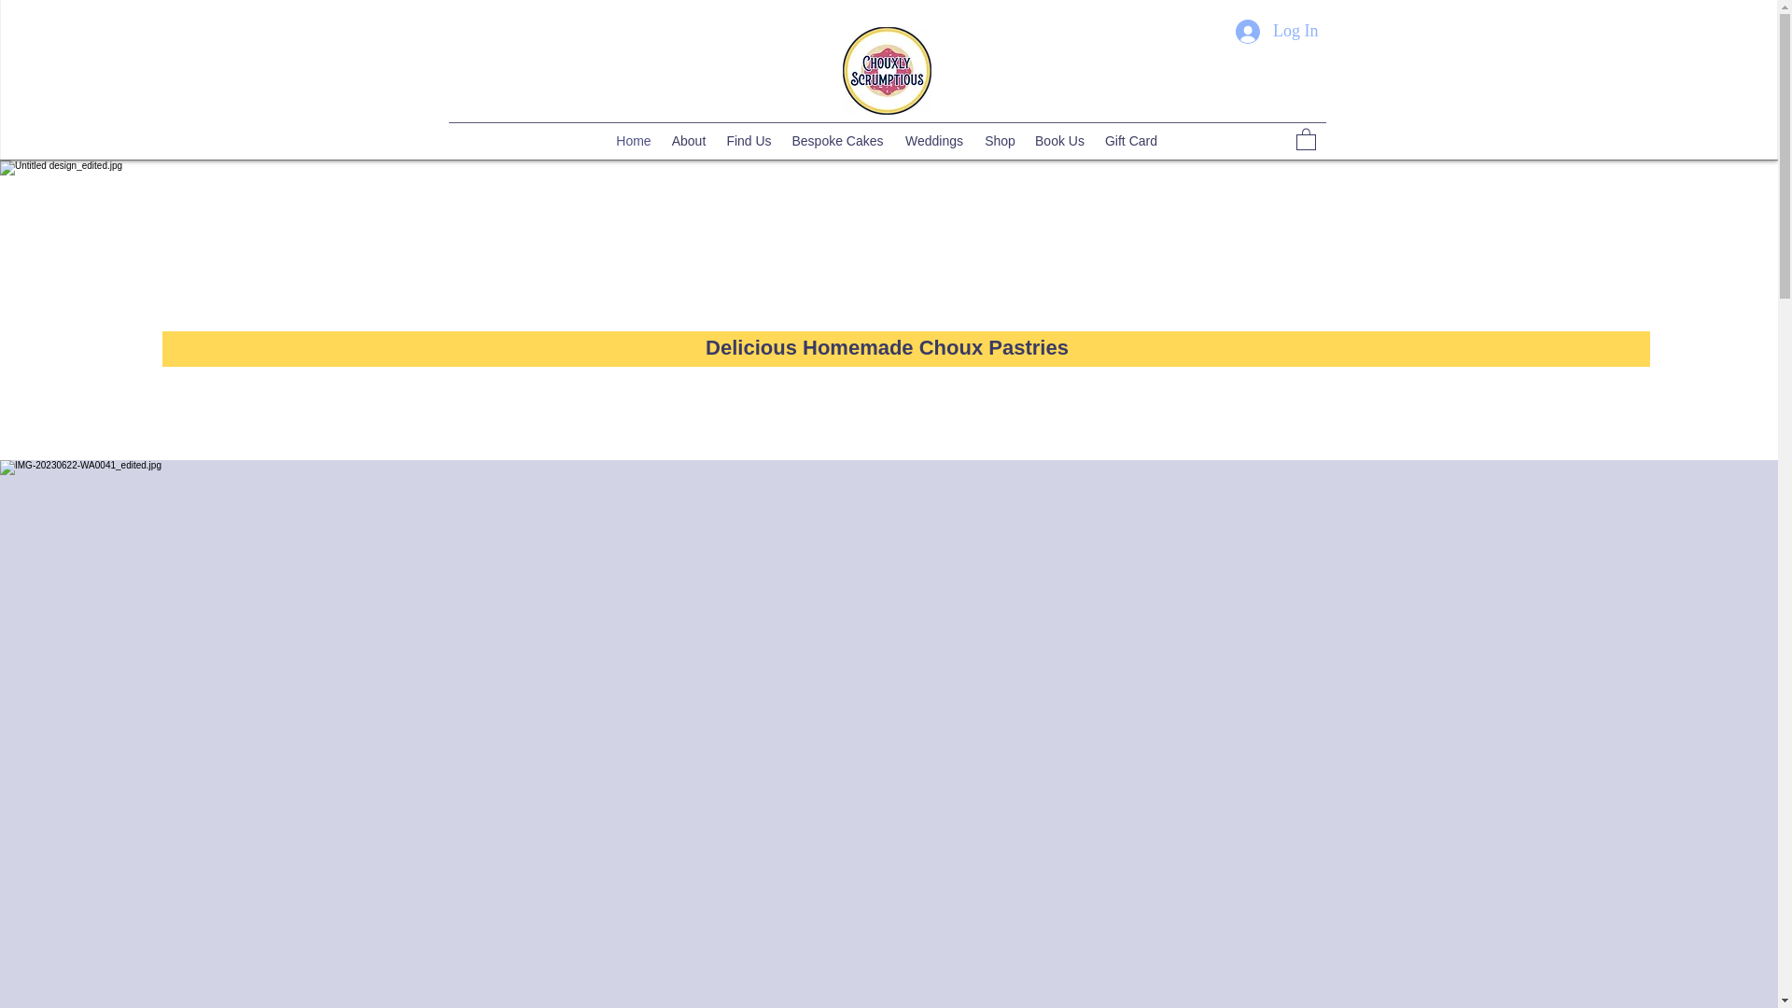 The image size is (1792, 1008). I want to click on Weddings, so click(934, 141).